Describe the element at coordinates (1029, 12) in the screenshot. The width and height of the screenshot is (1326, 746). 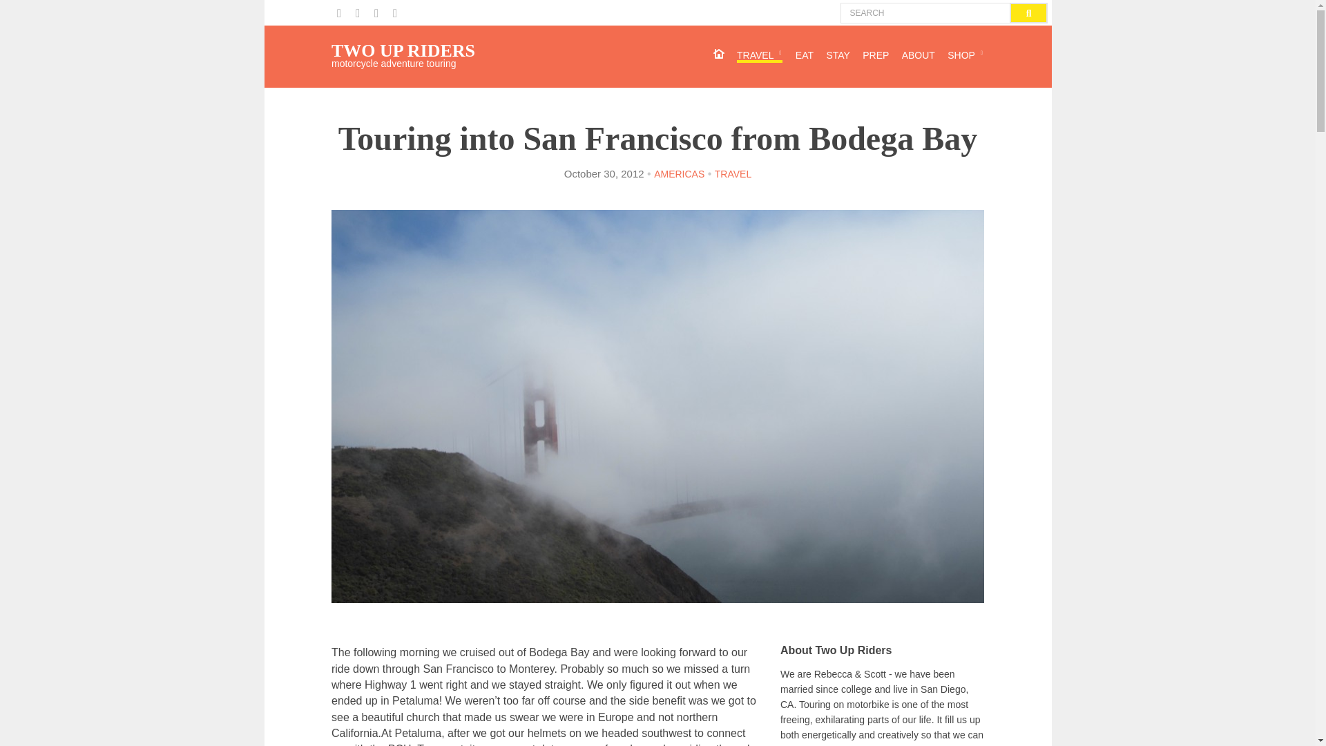
I see `GO` at that location.